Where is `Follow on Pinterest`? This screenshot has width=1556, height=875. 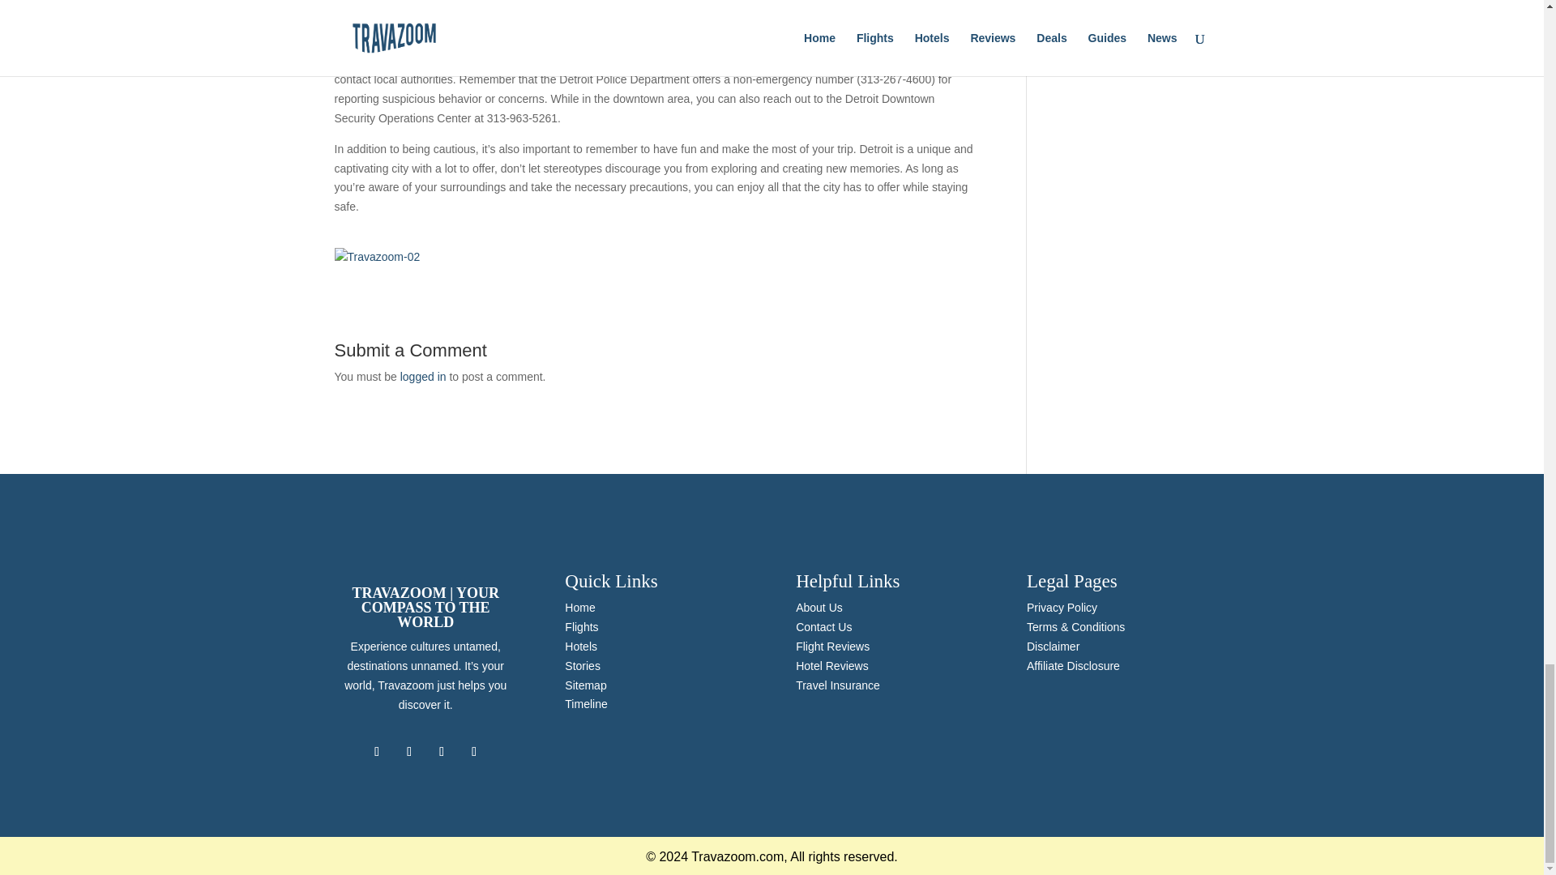
Follow on Pinterest is located at coordinates (473, 751).